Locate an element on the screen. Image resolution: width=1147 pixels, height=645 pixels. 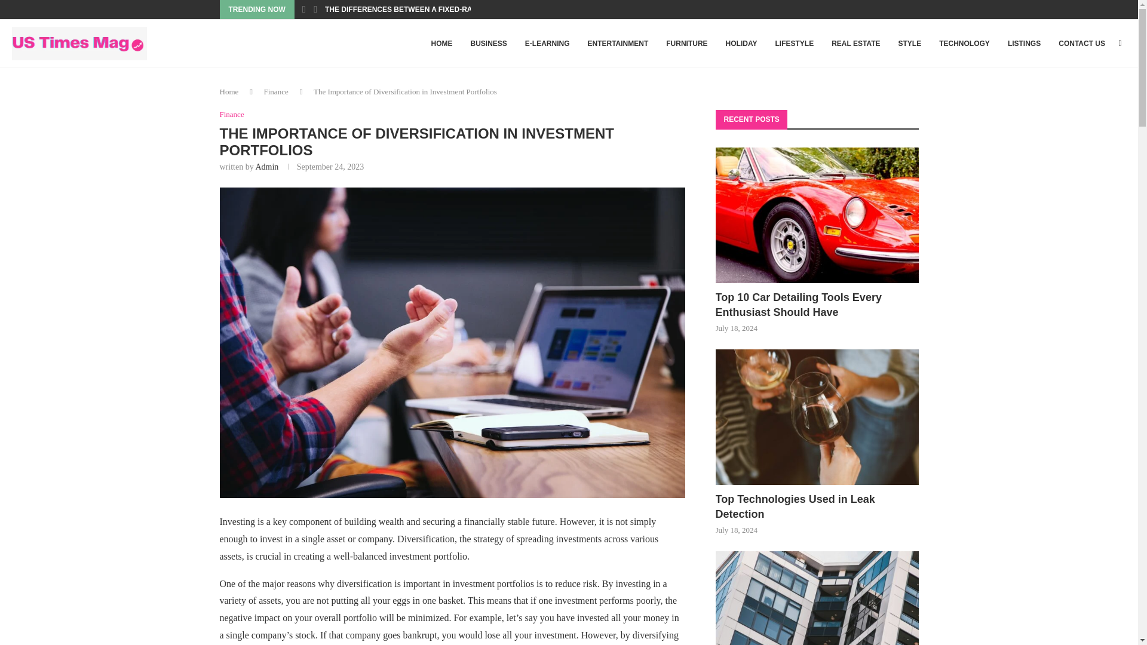
E-LEARNING is located at coordinates (547, 44).